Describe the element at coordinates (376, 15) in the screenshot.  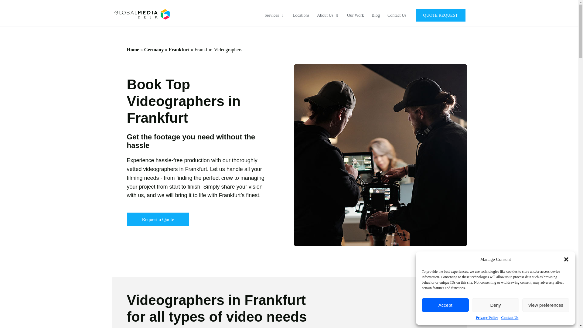
I see `Blog` at that location.